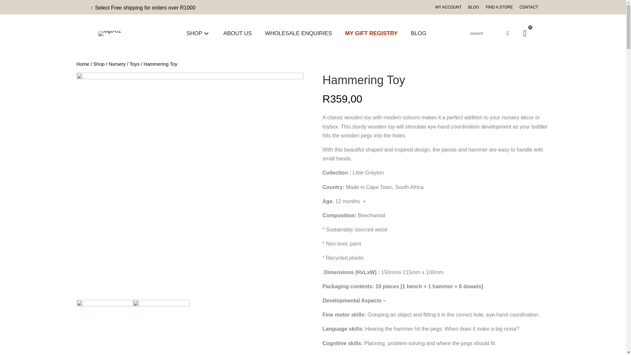 The width and height of the screenshot is (631, 355). I want to click on Shop, so click(99, 64).